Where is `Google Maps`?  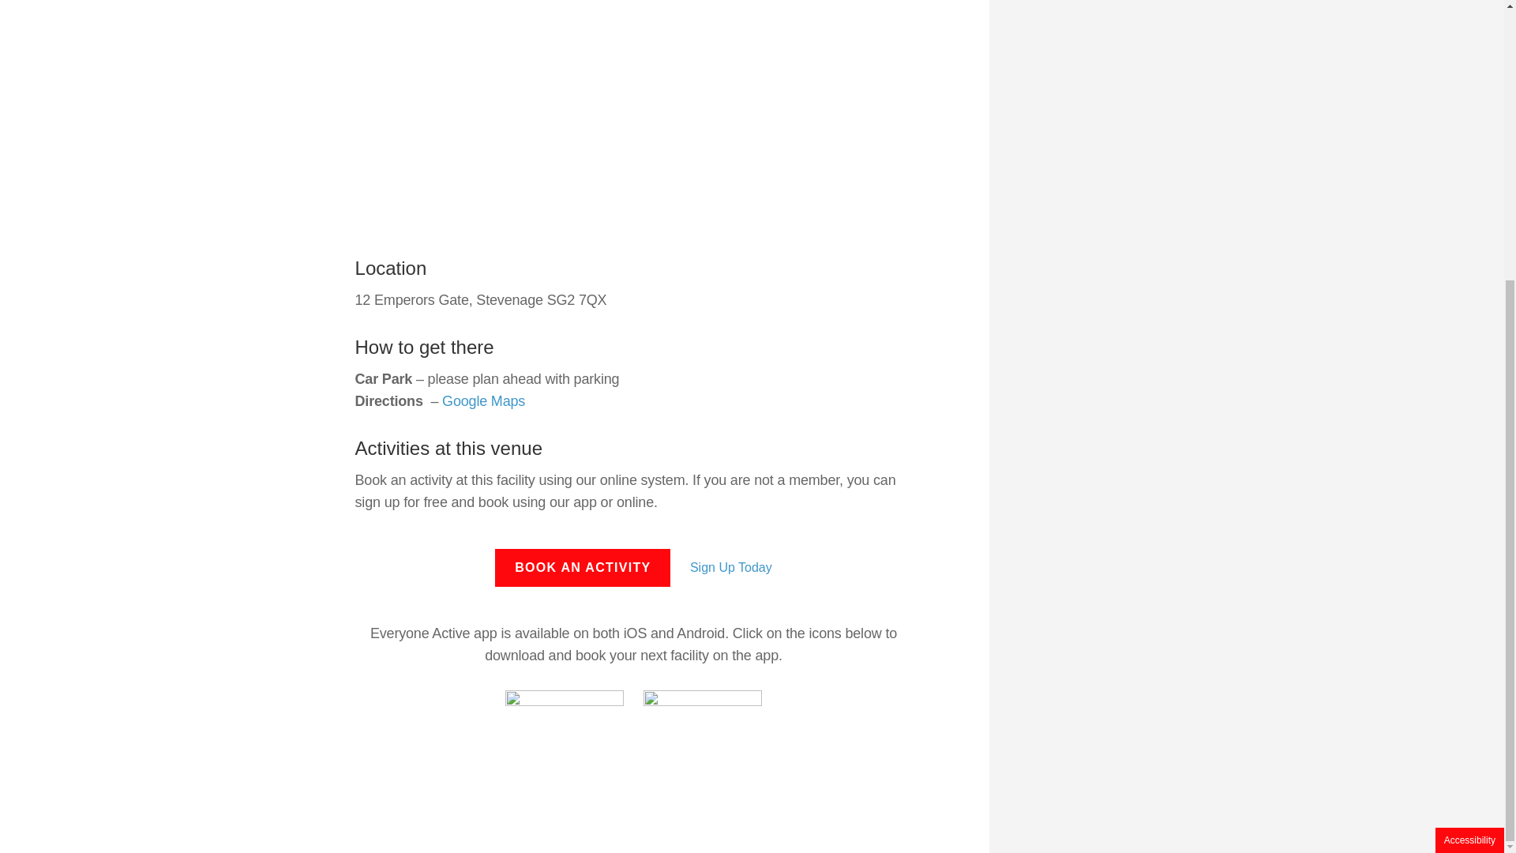
Google Maps is located at coordinates (483, 401).